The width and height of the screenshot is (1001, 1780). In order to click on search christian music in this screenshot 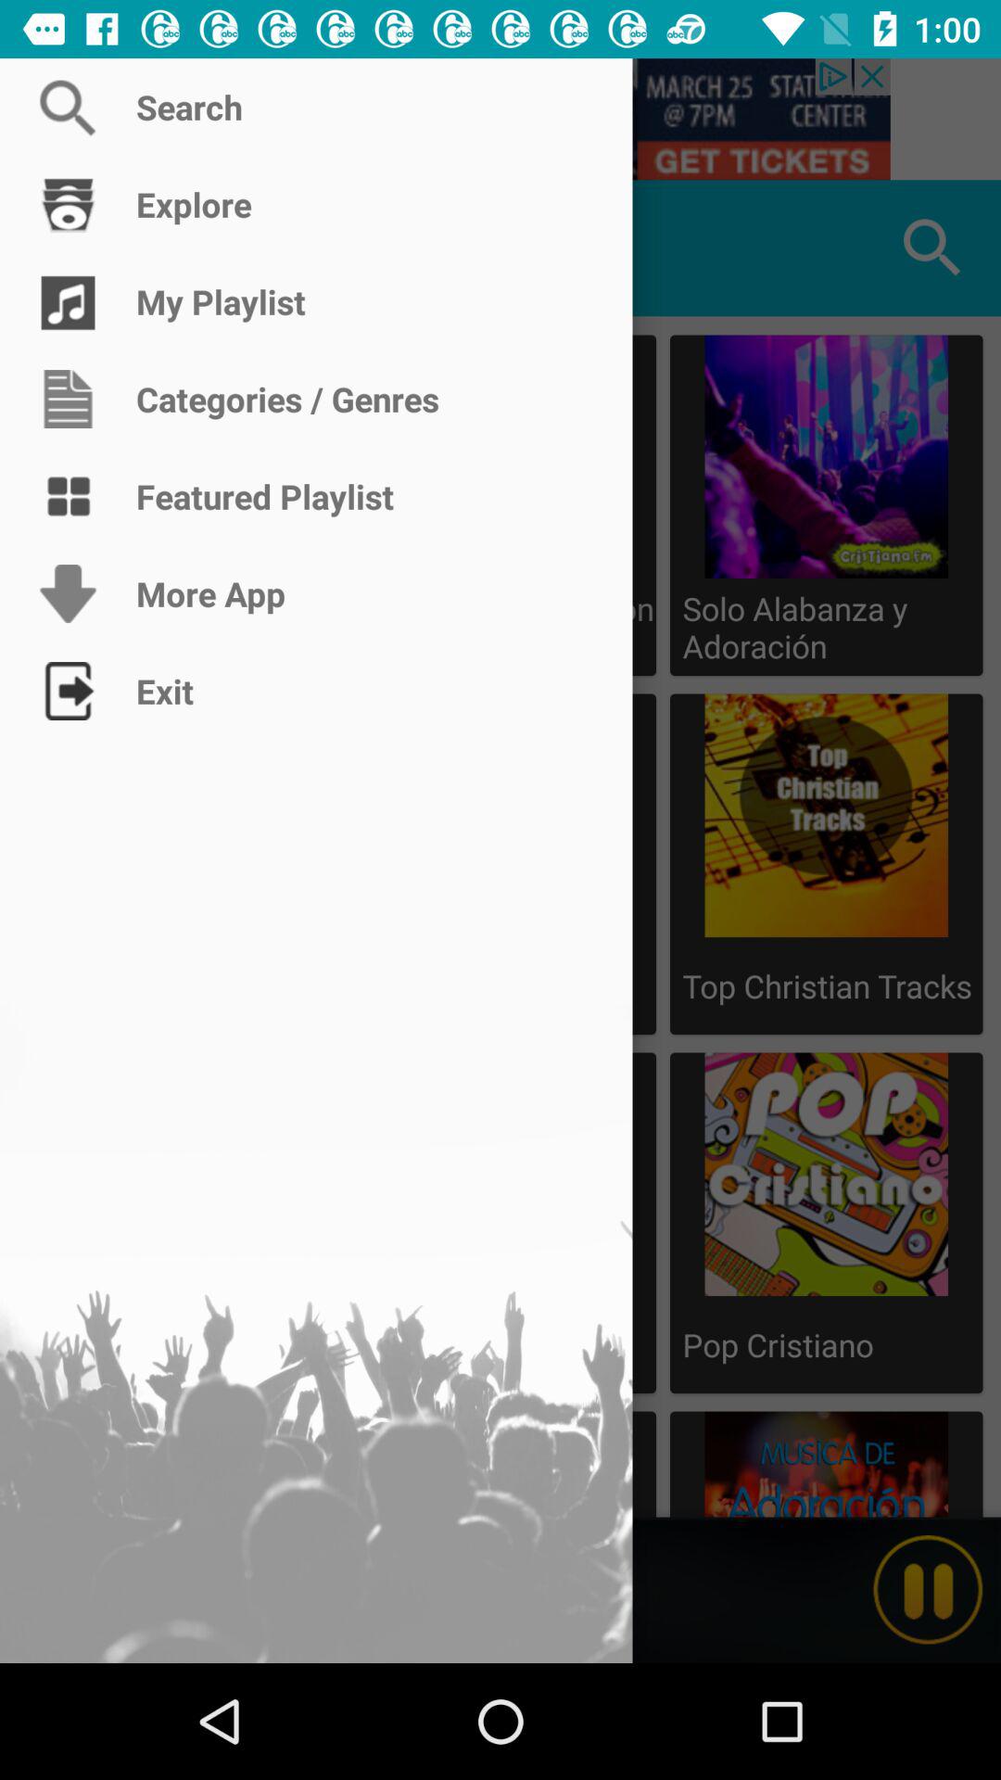, I will do `click(500, 119)`.